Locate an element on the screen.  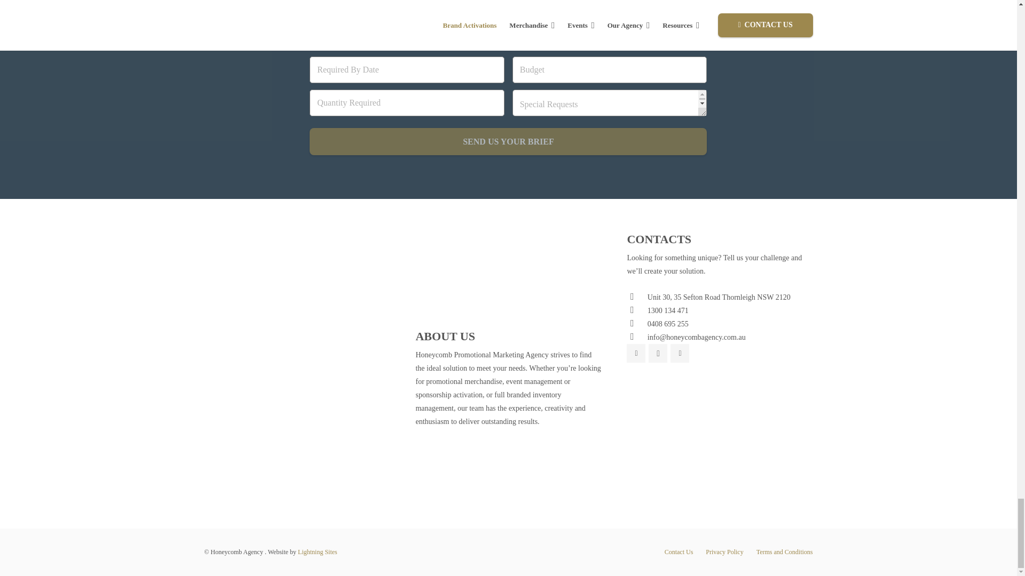
Instagram is located at coordinates (658, 353).